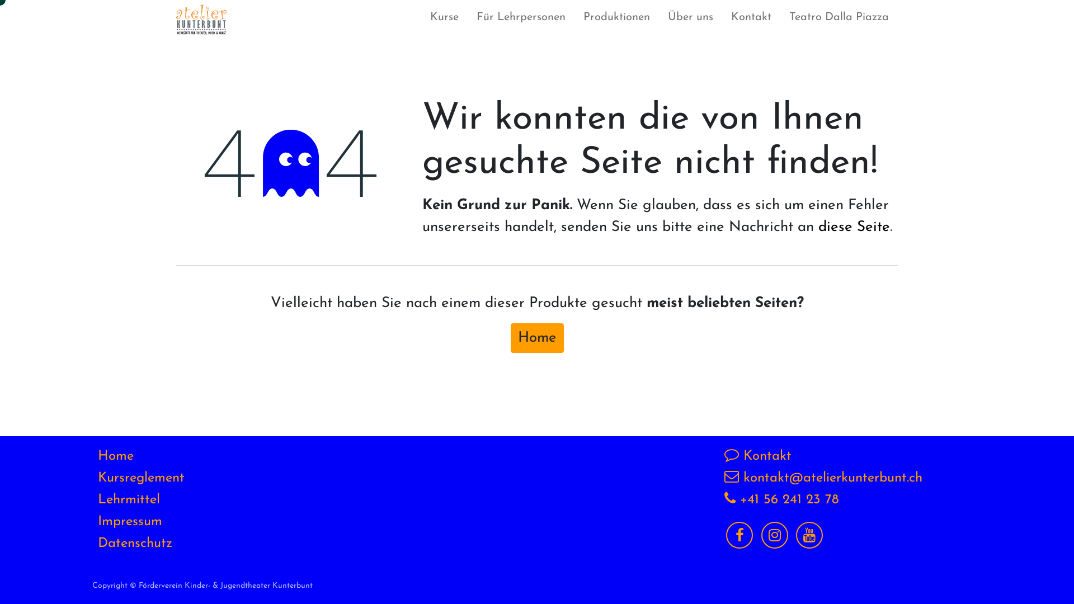 The width and height of the screenshot is (1074, 604). Describe the element at coordinates (616, 20) in the screenshot. I see `Produktionen` at that location.